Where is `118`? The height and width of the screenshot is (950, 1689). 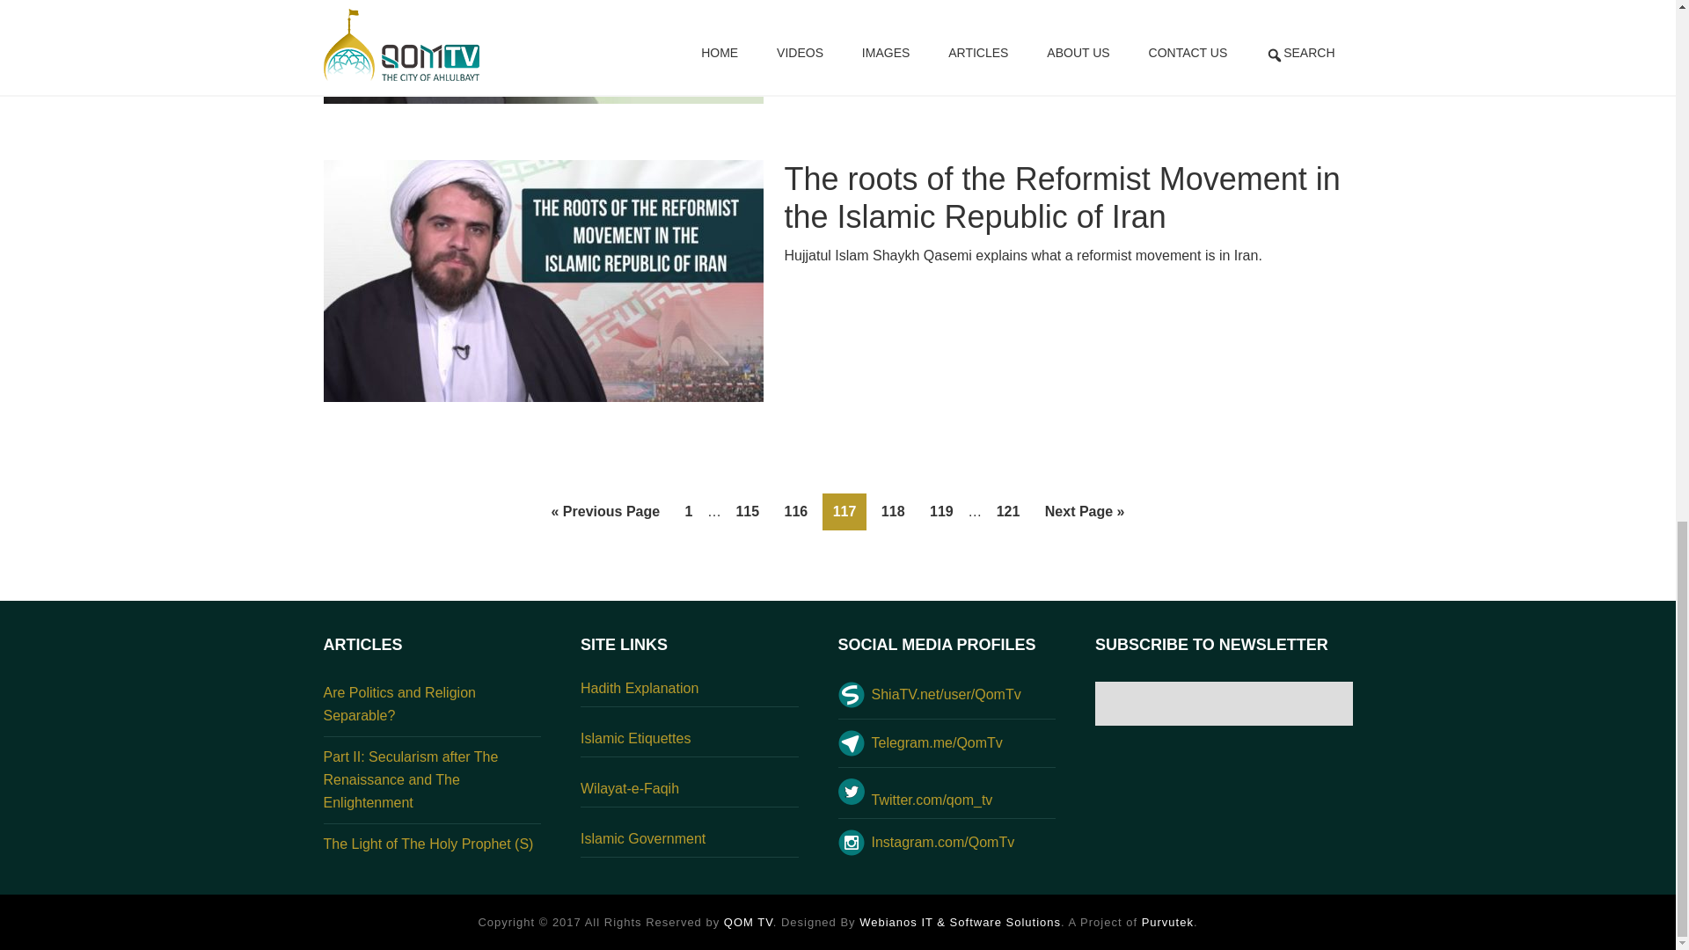
118 is located at coordinates (893, 511).